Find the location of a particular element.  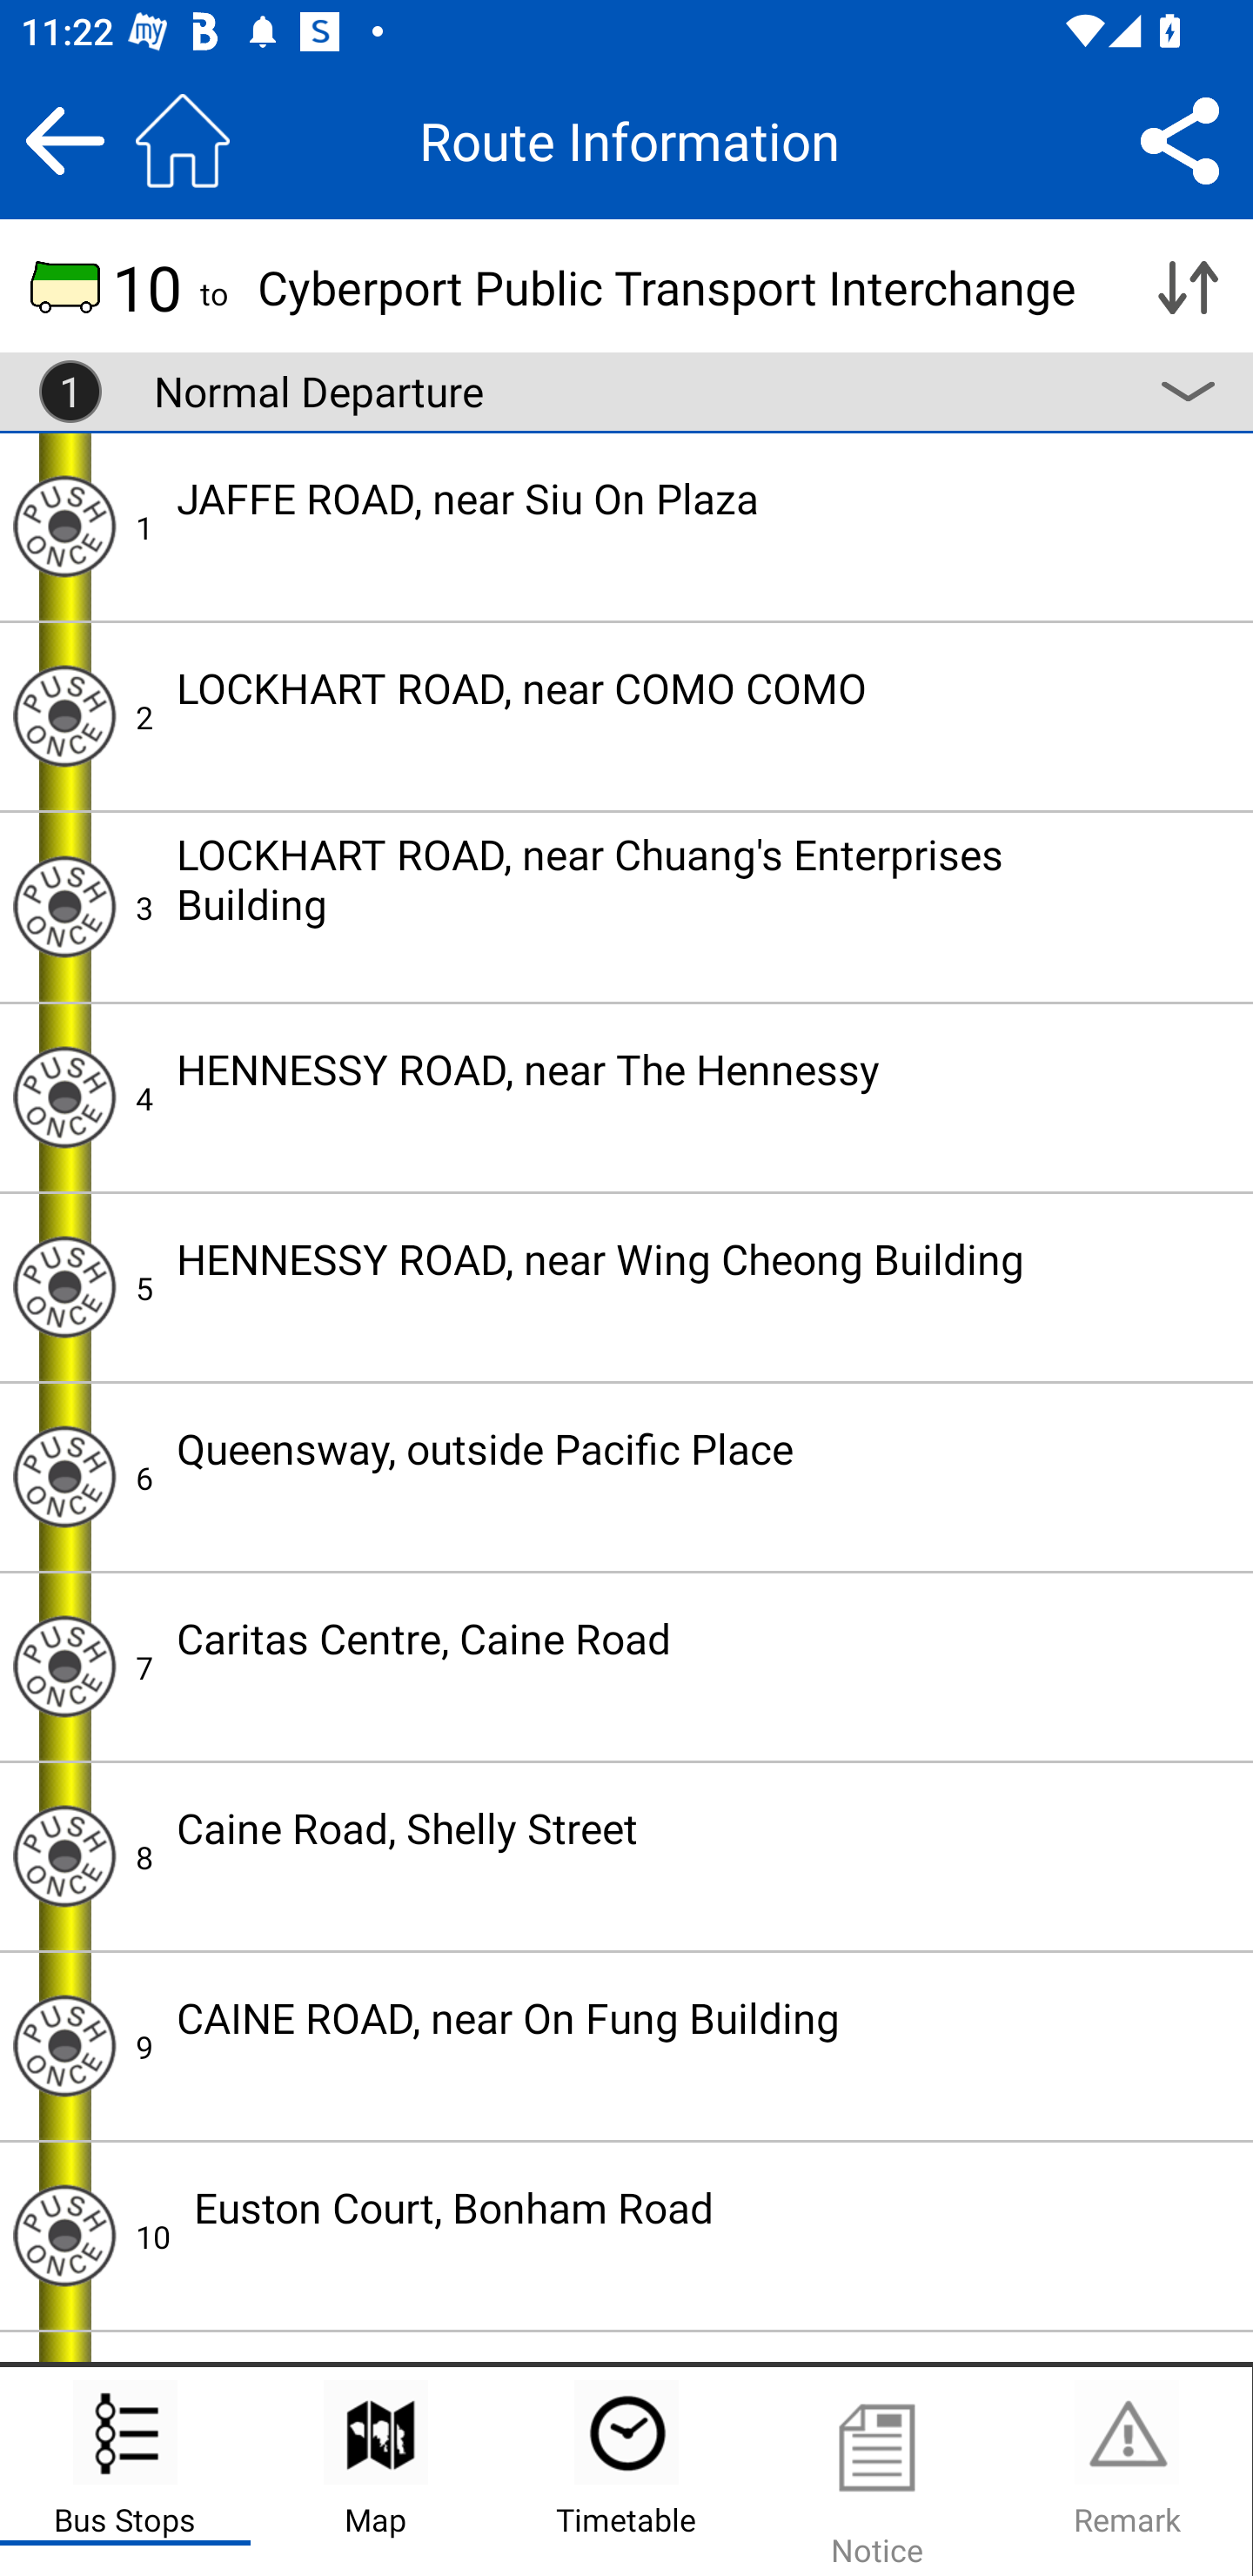

Alight Reminder is located at coordinates (64, 1097).